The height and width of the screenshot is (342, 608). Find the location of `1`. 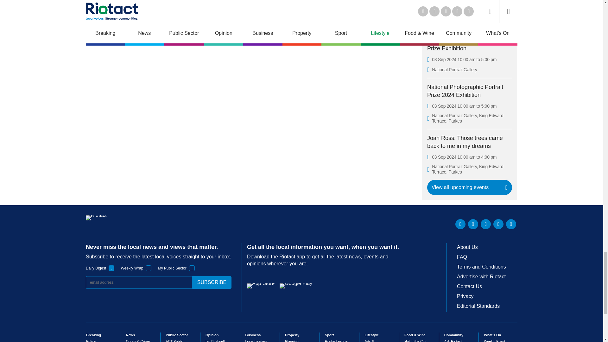

1 is located at coordinates (111, 268).